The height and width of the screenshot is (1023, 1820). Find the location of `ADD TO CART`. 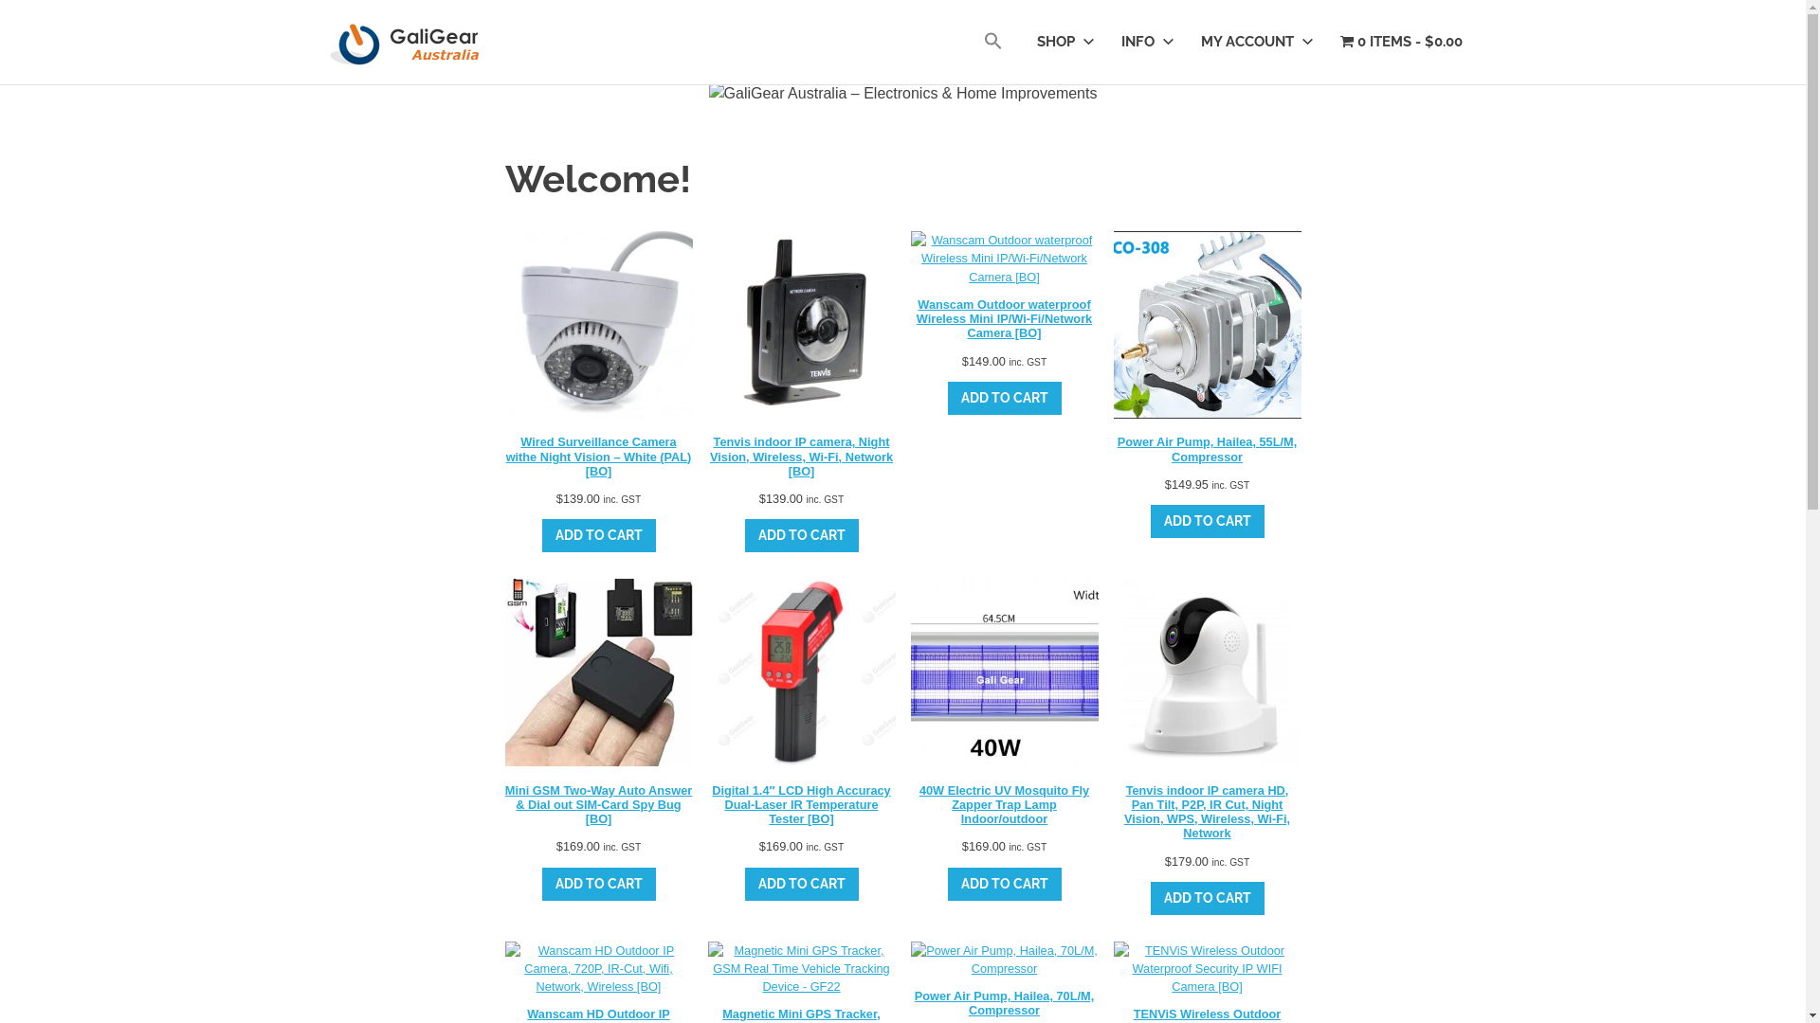

ADD TO CART is located at coordinates (802, 885).